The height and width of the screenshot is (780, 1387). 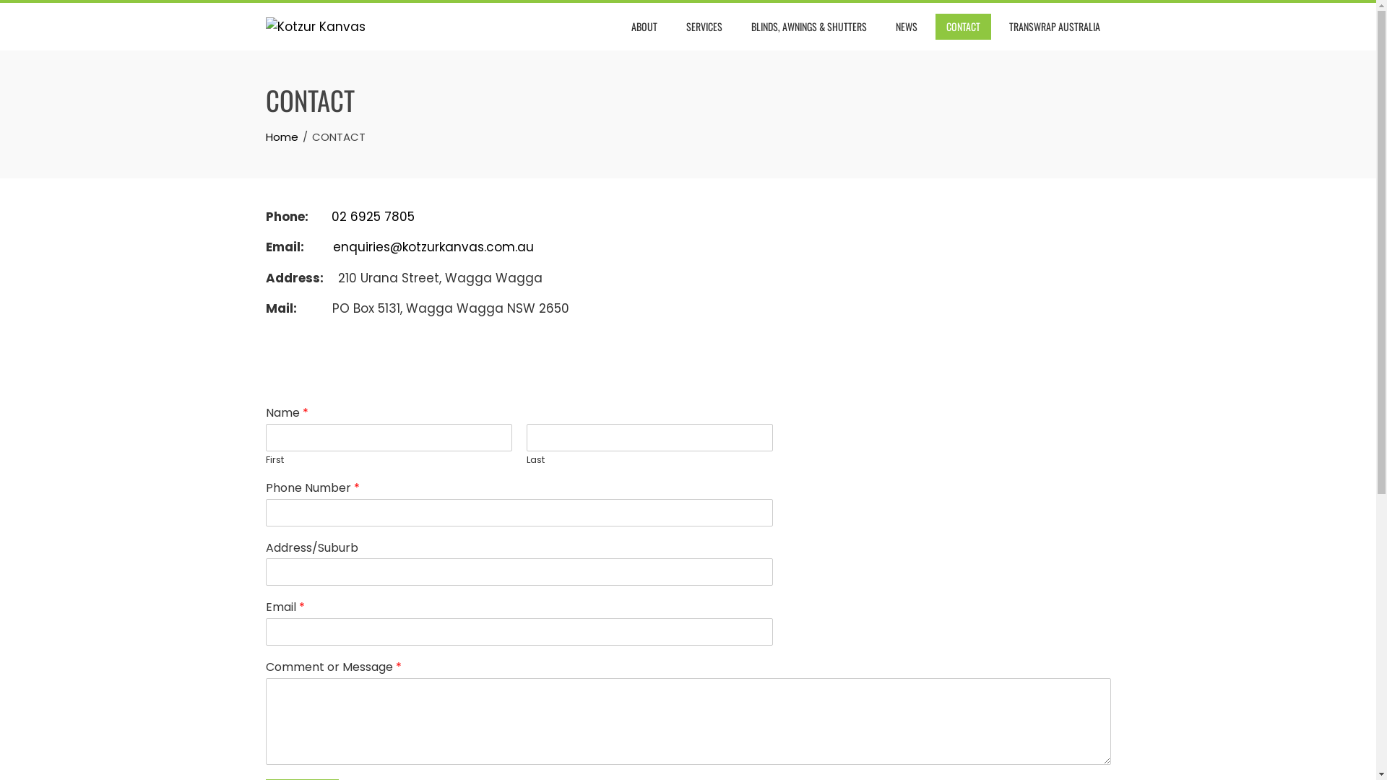 I want to click on Home, so click(x=282, y=137).